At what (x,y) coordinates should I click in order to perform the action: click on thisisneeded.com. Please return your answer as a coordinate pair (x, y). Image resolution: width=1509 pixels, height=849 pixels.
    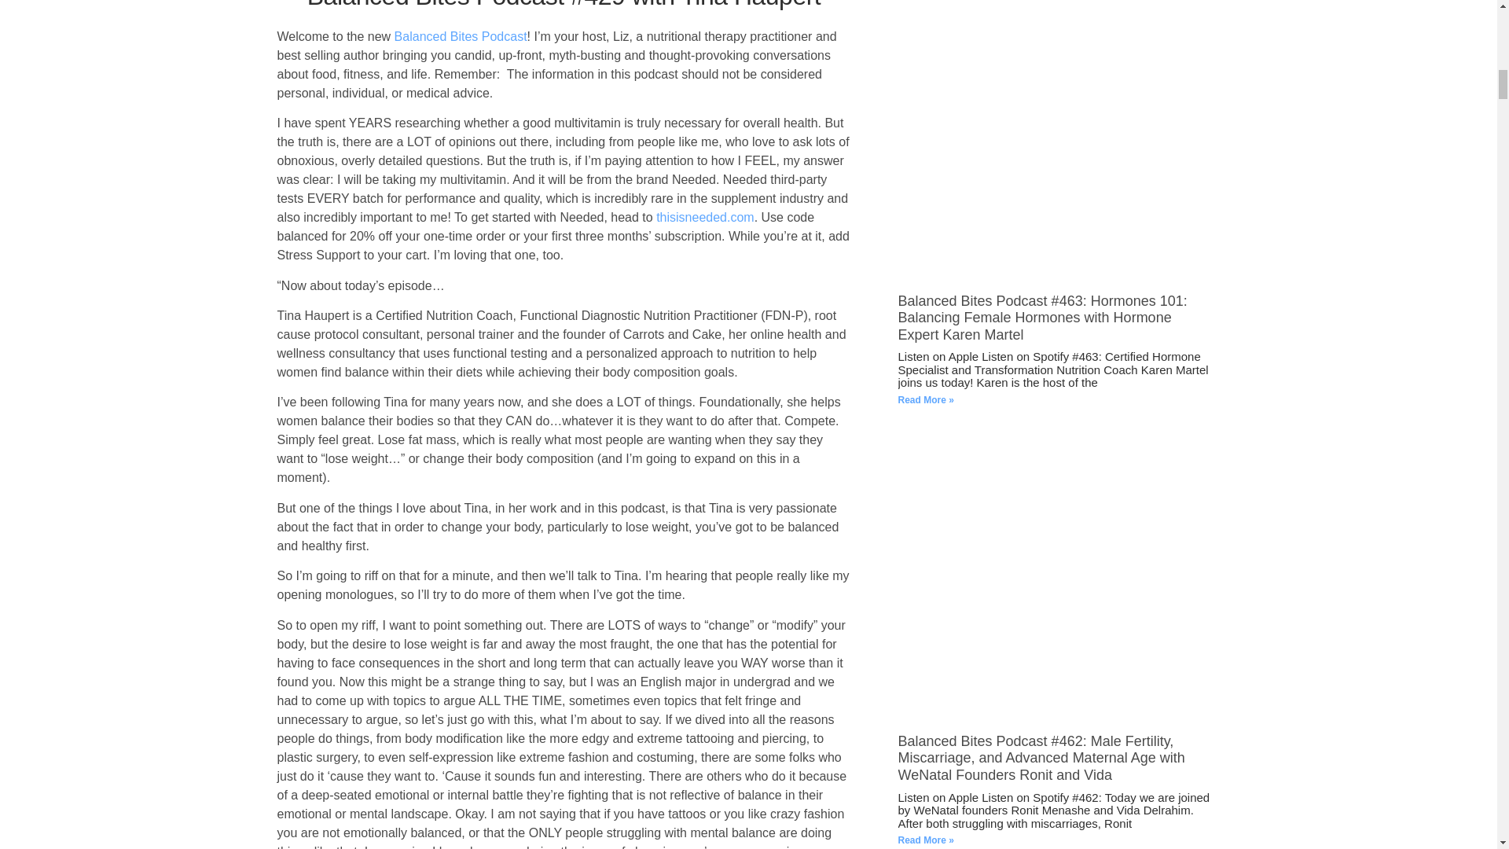
    Looking at the image, I should click on (706, 217).